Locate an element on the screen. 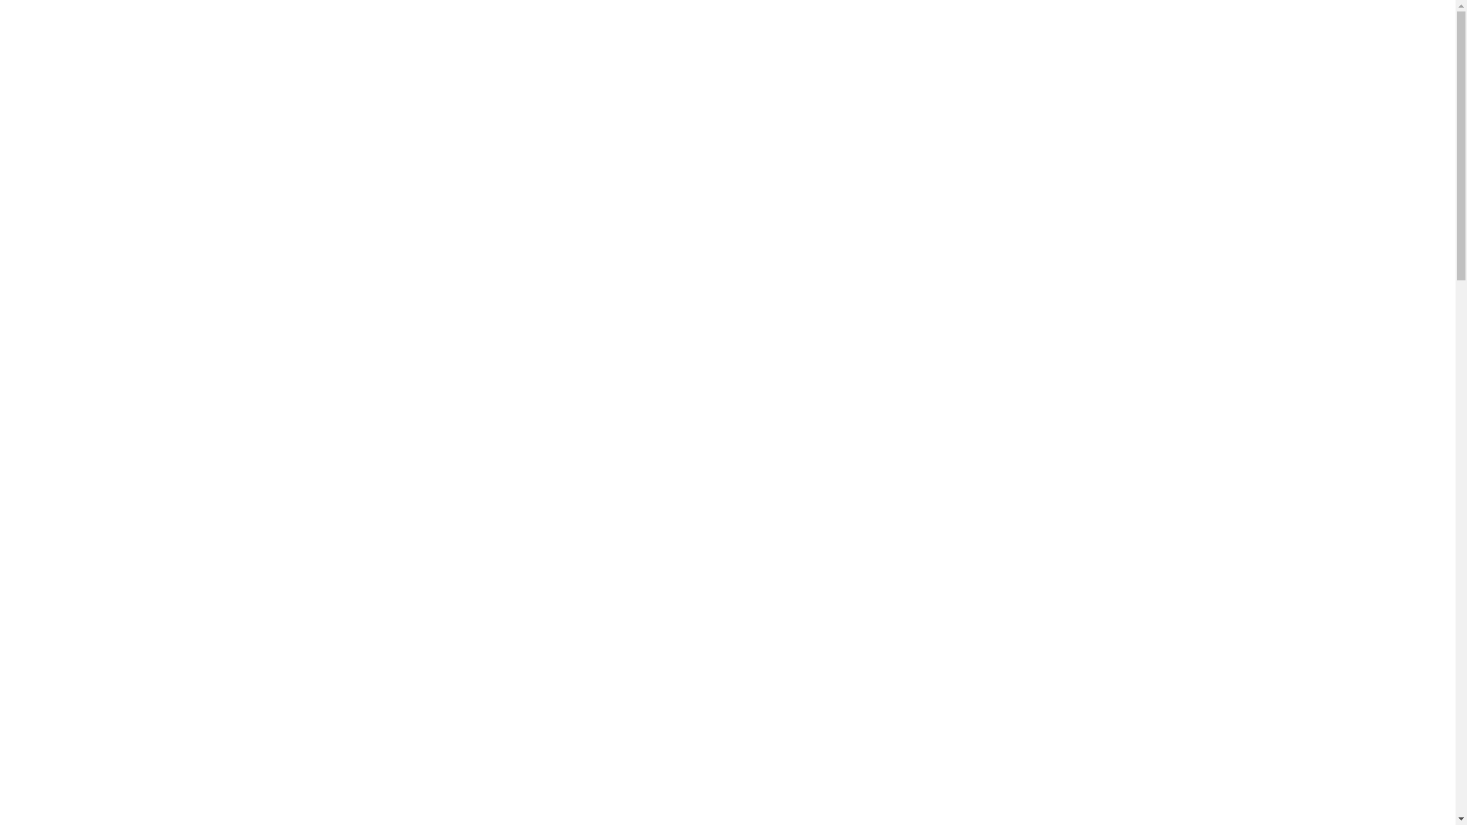 The width and height of the screenshot is (1467, 825). Home is located at coordinates (293, 108).